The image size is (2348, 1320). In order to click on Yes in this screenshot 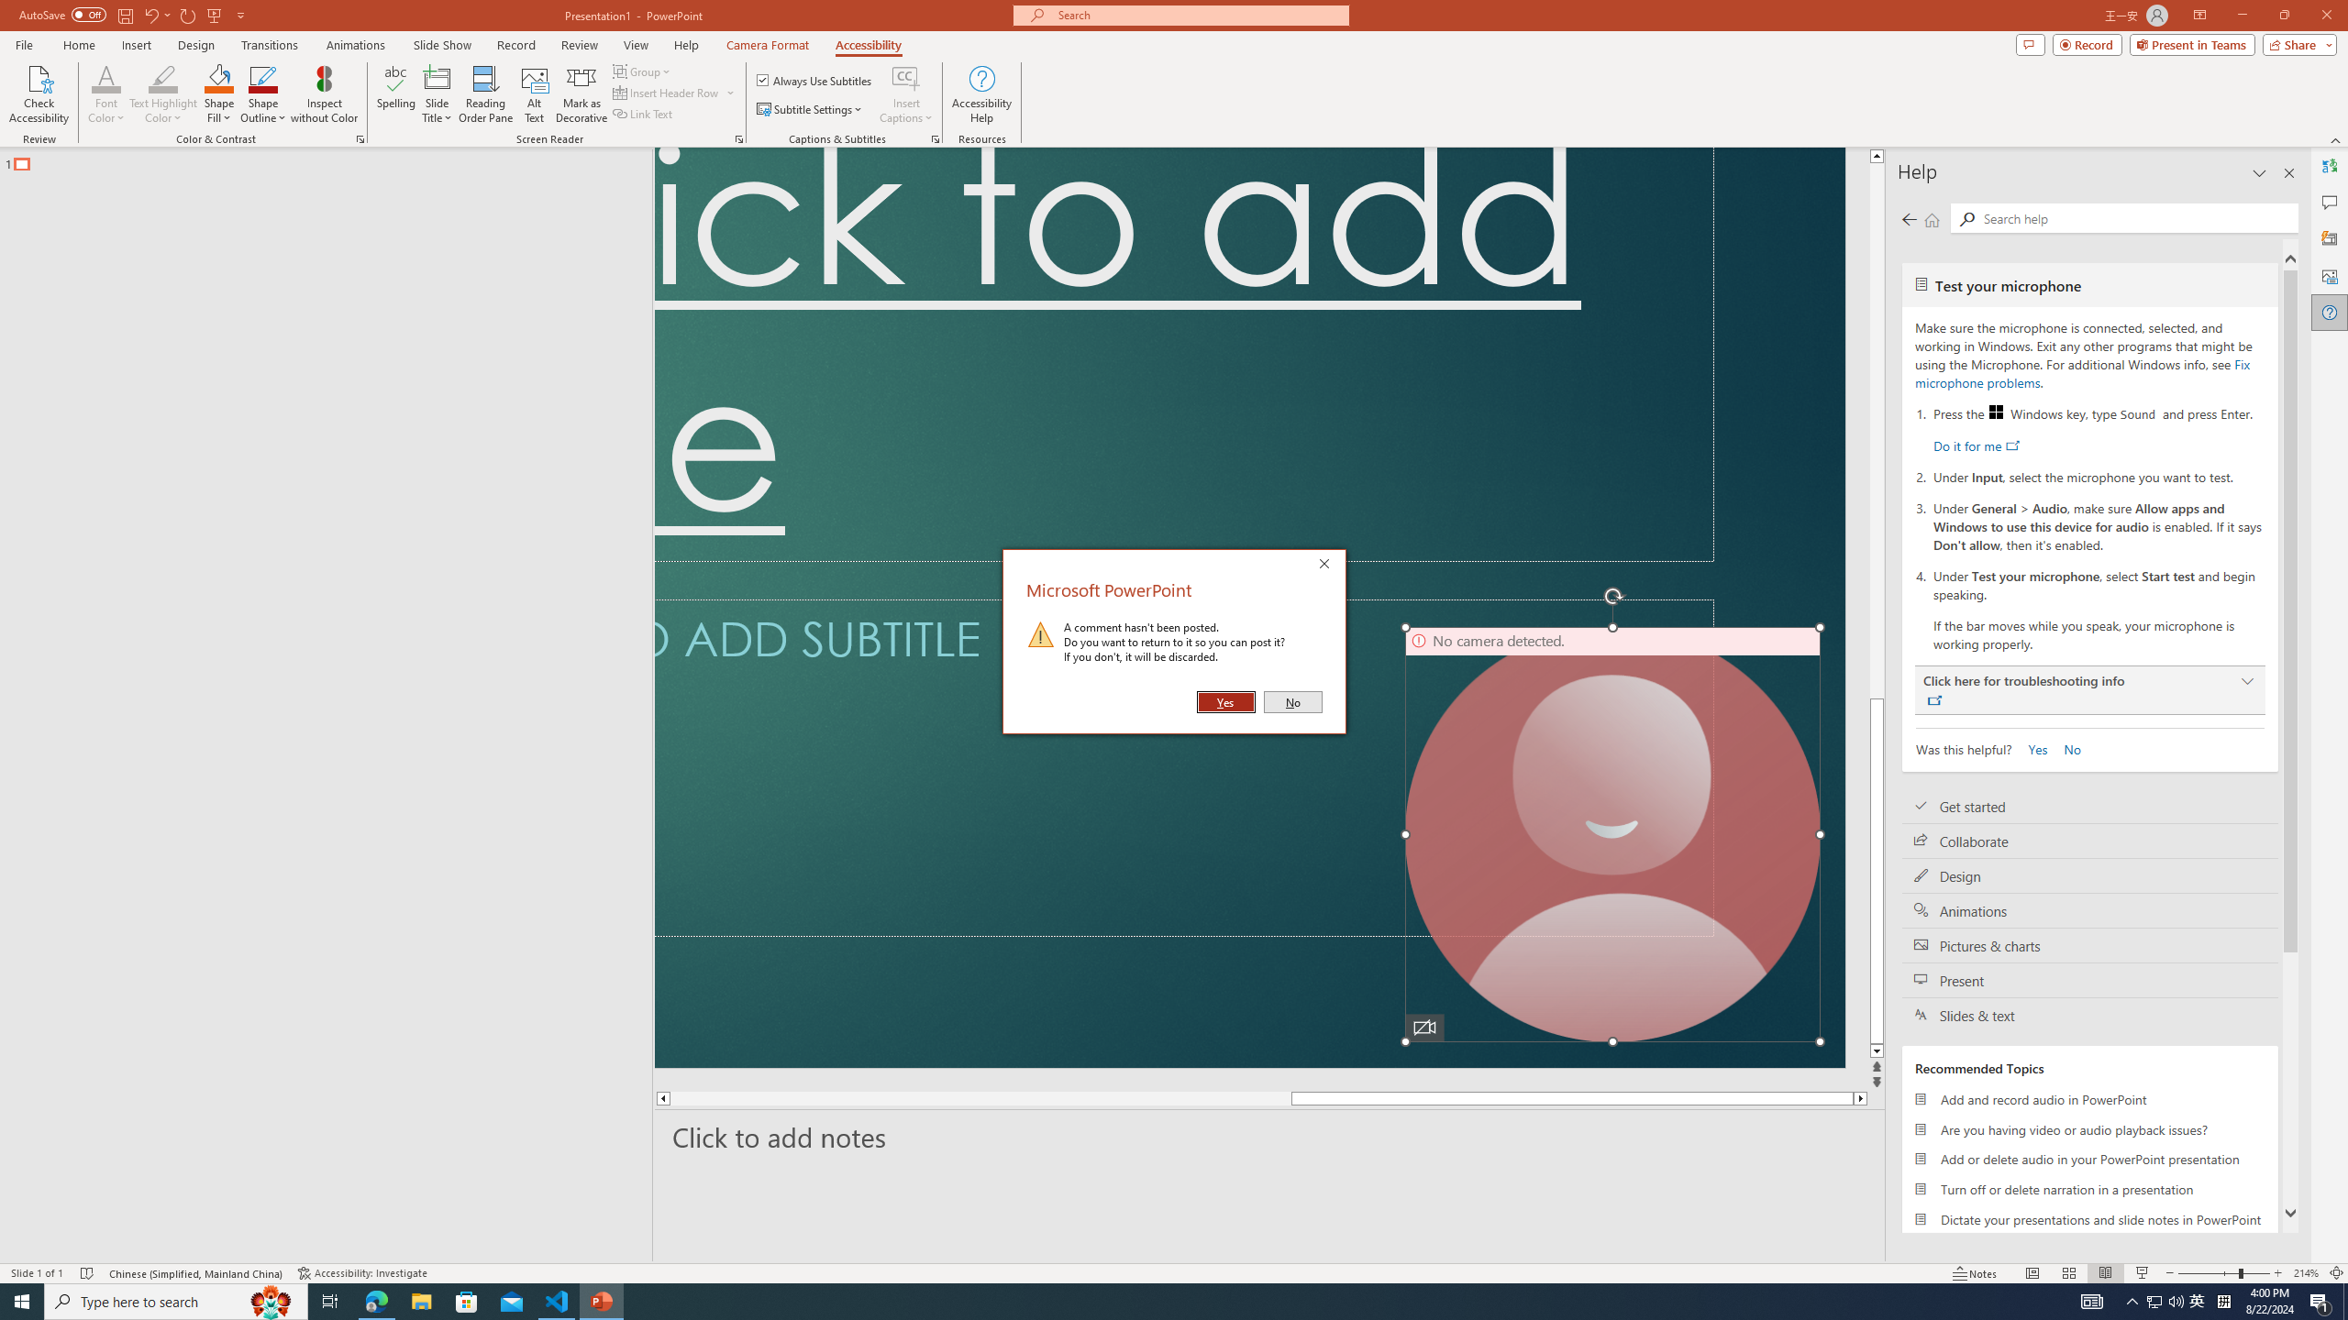, I will do `click(1226, 702)`.